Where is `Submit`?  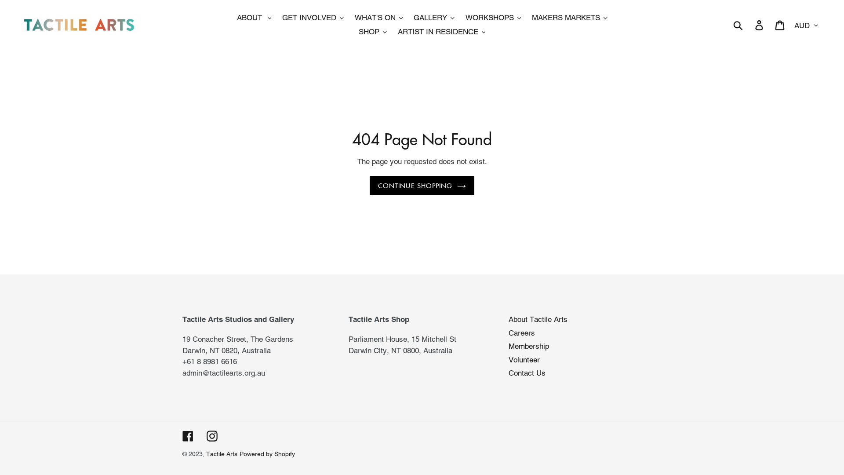 Submit is located at coordinates (738, 25).